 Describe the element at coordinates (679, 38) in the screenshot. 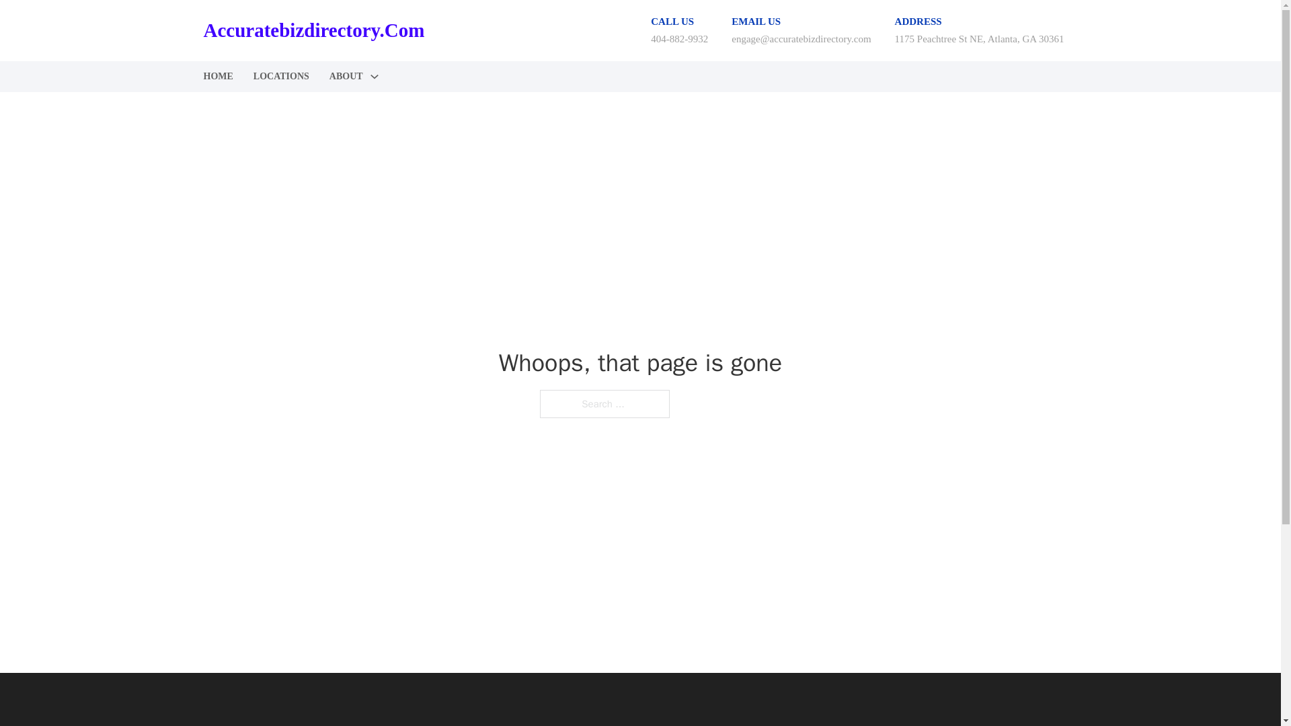

I see `404-882-9932` at that location.